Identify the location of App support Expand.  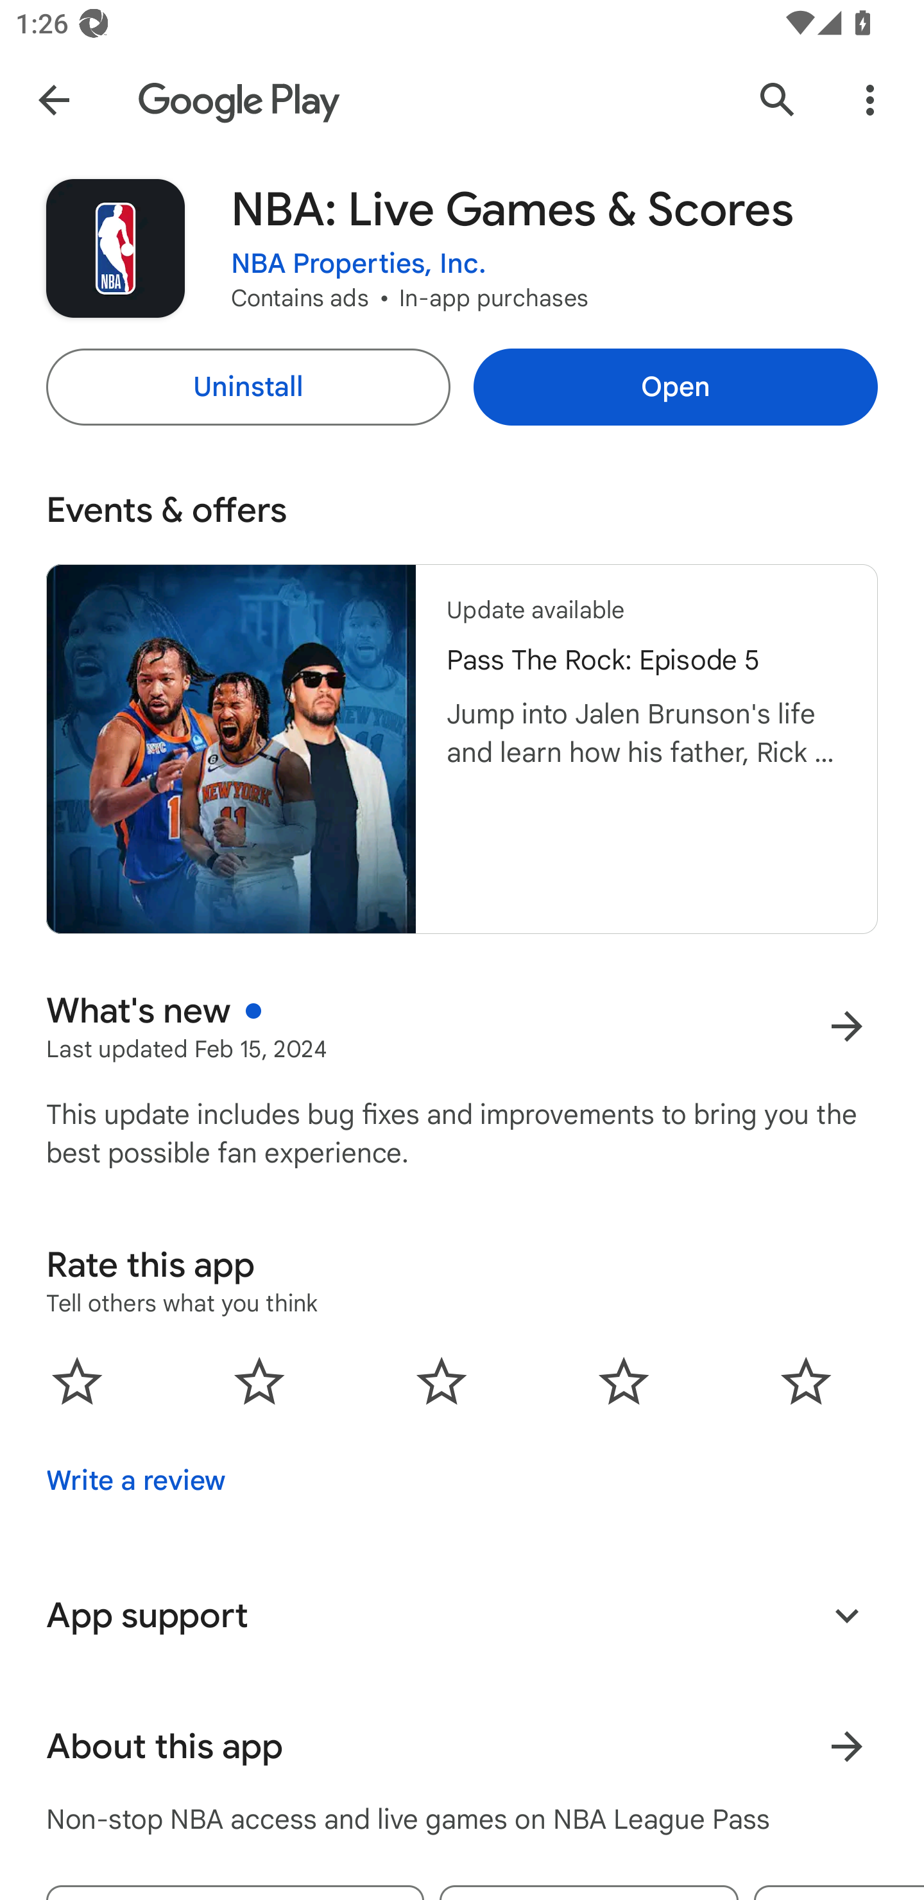
(462, 1616).